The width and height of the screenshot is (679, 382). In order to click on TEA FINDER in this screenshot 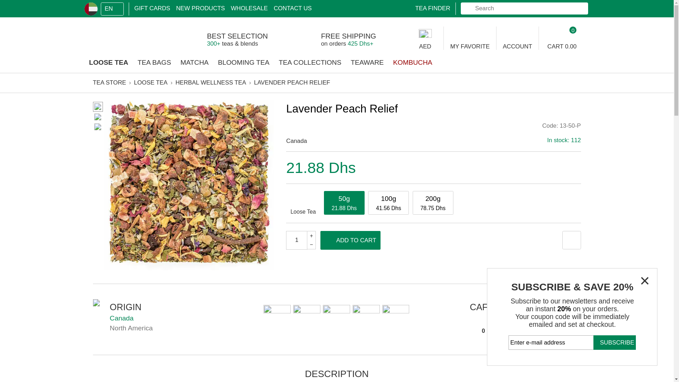, I will do `click(356, 7)`.